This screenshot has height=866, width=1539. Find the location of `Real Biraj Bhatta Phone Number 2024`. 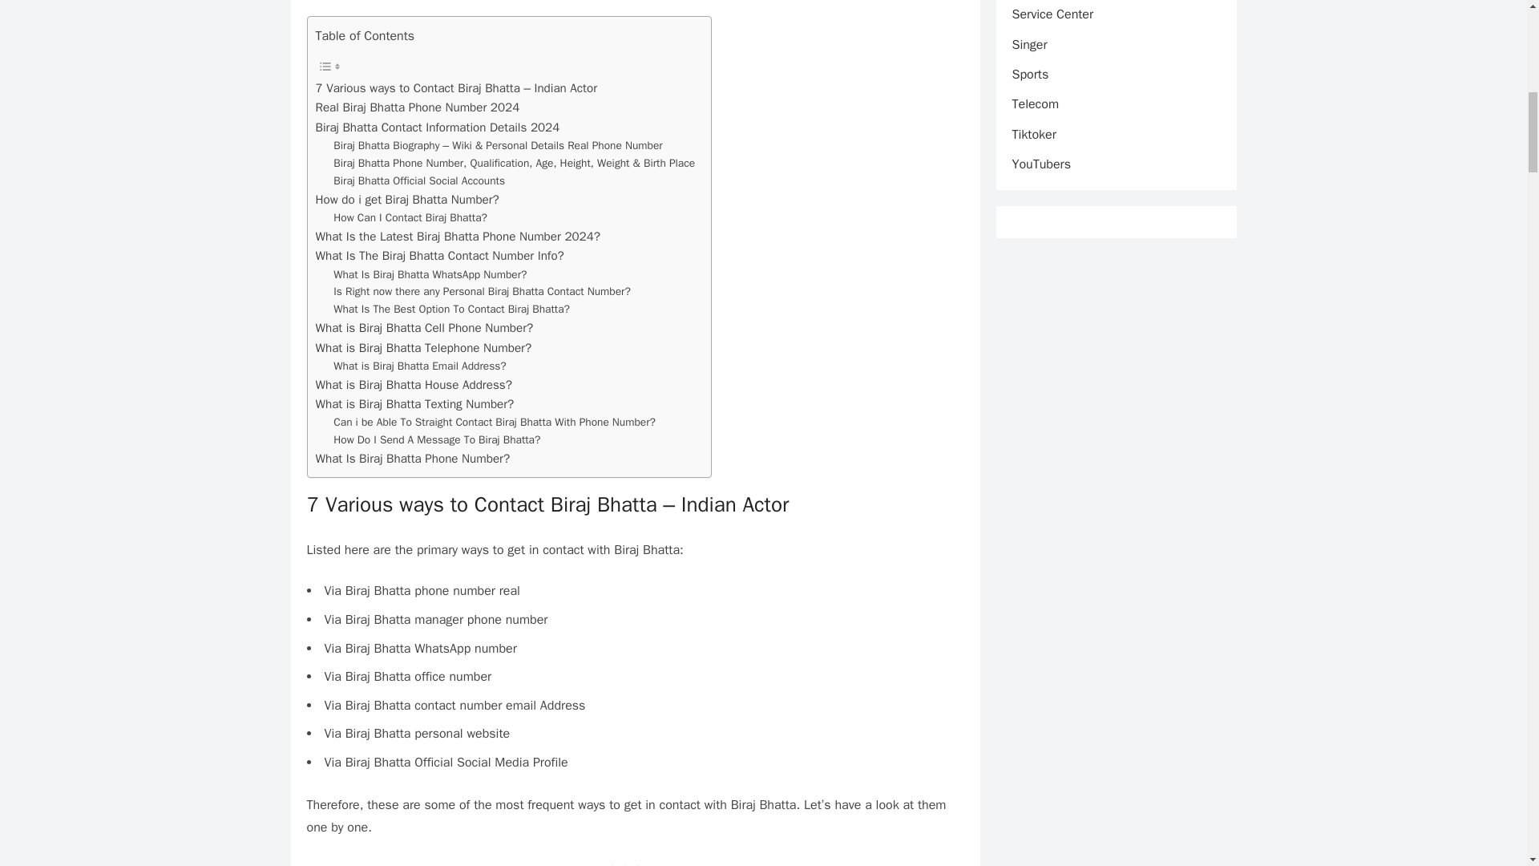

Real Biraj Bhatta Phone Number 2024 is located at coordinates (417, 107).